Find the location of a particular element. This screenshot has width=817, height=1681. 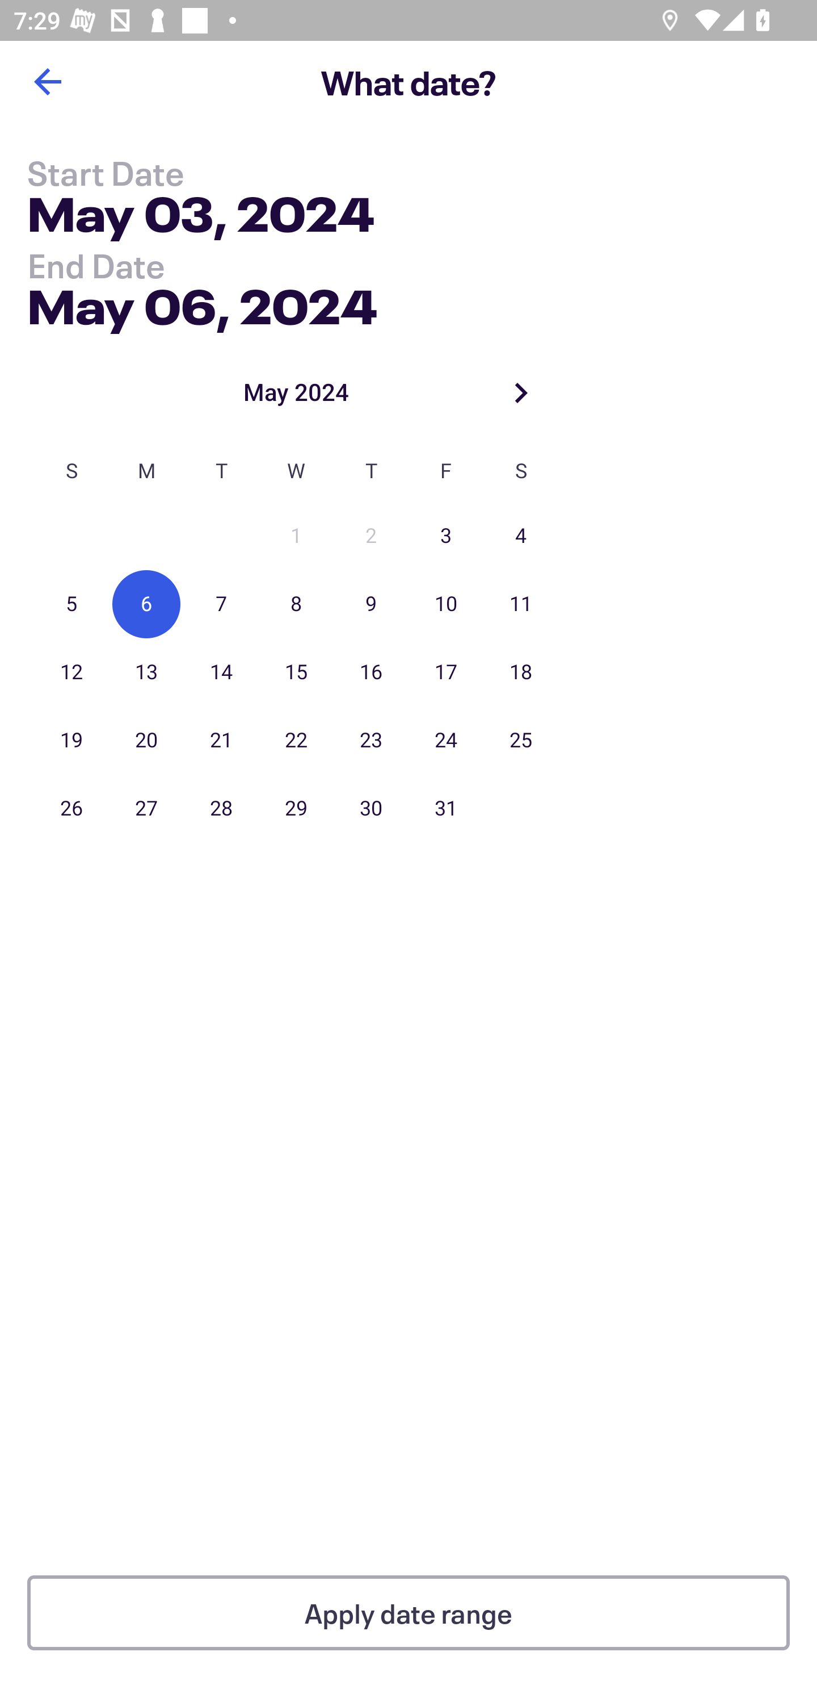

15 15 May 2024 is located at coordinates (296, 672).